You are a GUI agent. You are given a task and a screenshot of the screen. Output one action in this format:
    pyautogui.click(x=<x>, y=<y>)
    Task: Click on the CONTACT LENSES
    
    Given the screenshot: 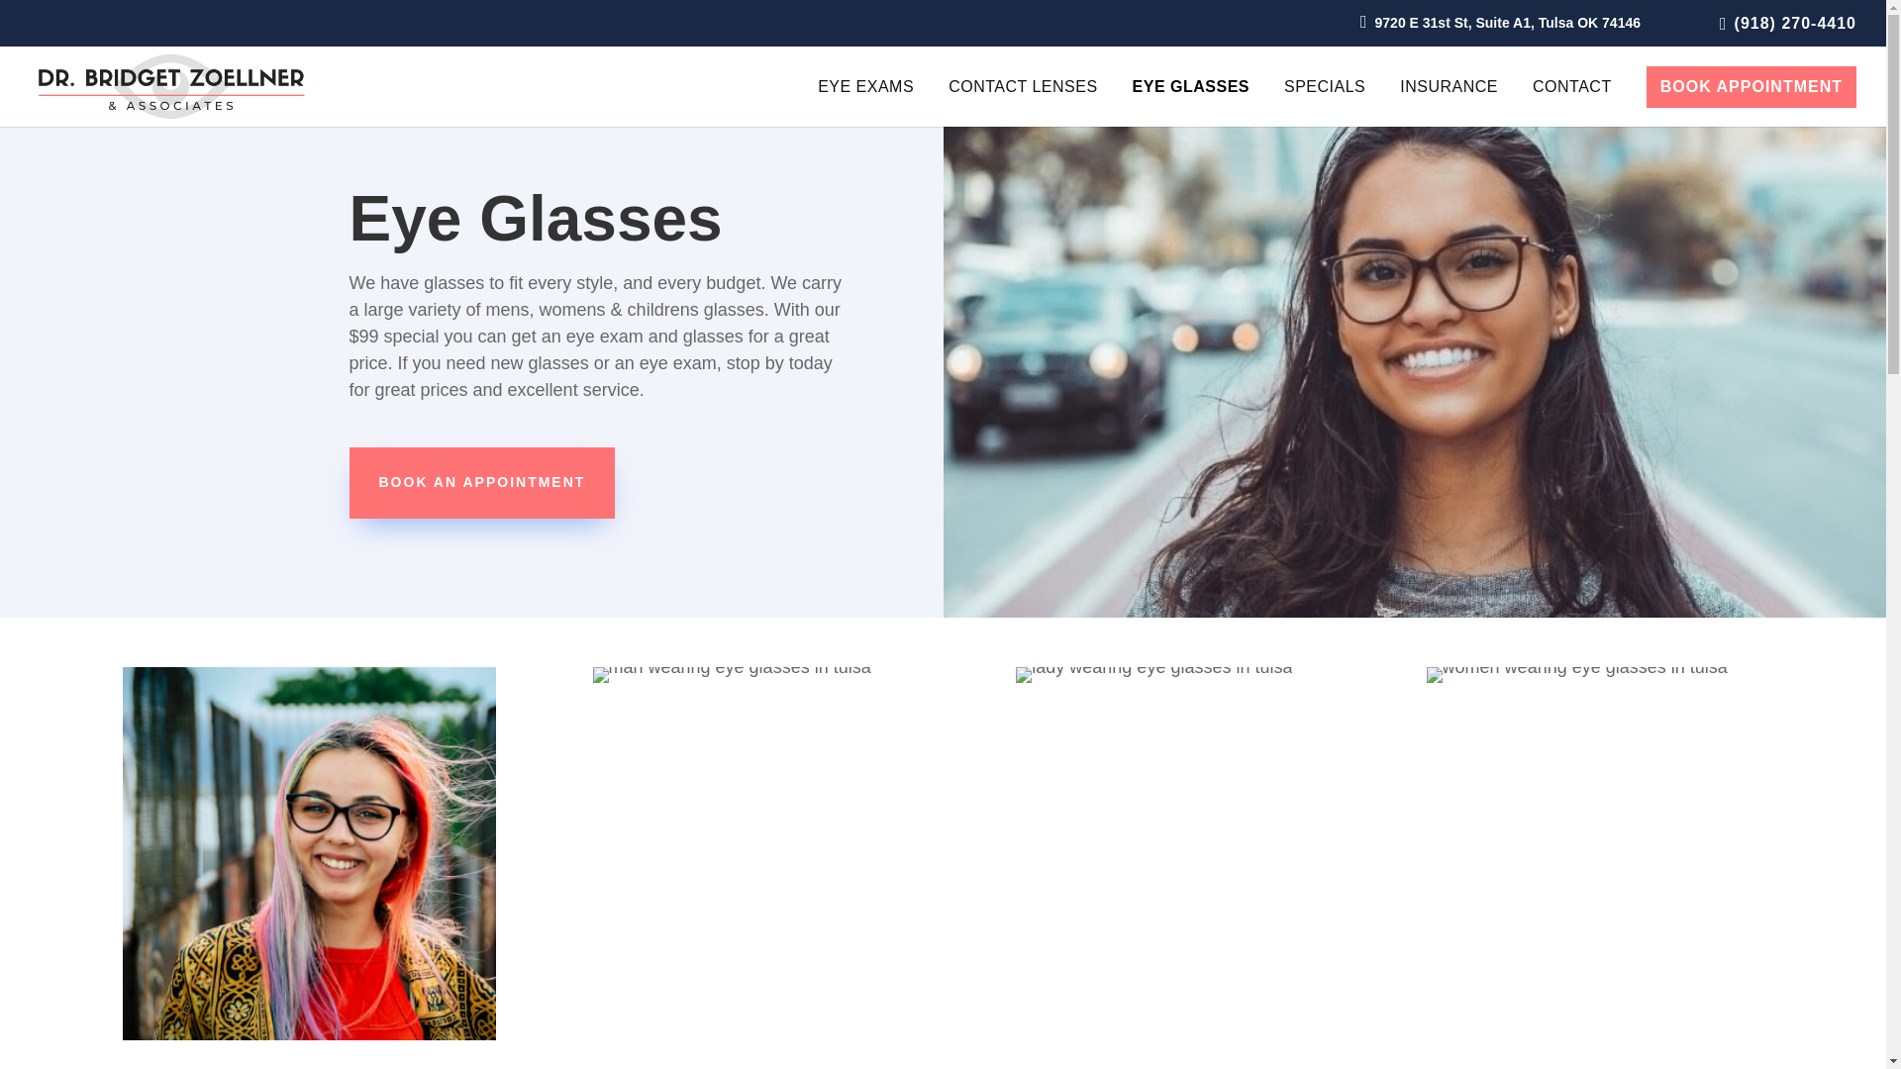 What is the action you would take?
    pyautogui.click(x=1022, y=103)
    